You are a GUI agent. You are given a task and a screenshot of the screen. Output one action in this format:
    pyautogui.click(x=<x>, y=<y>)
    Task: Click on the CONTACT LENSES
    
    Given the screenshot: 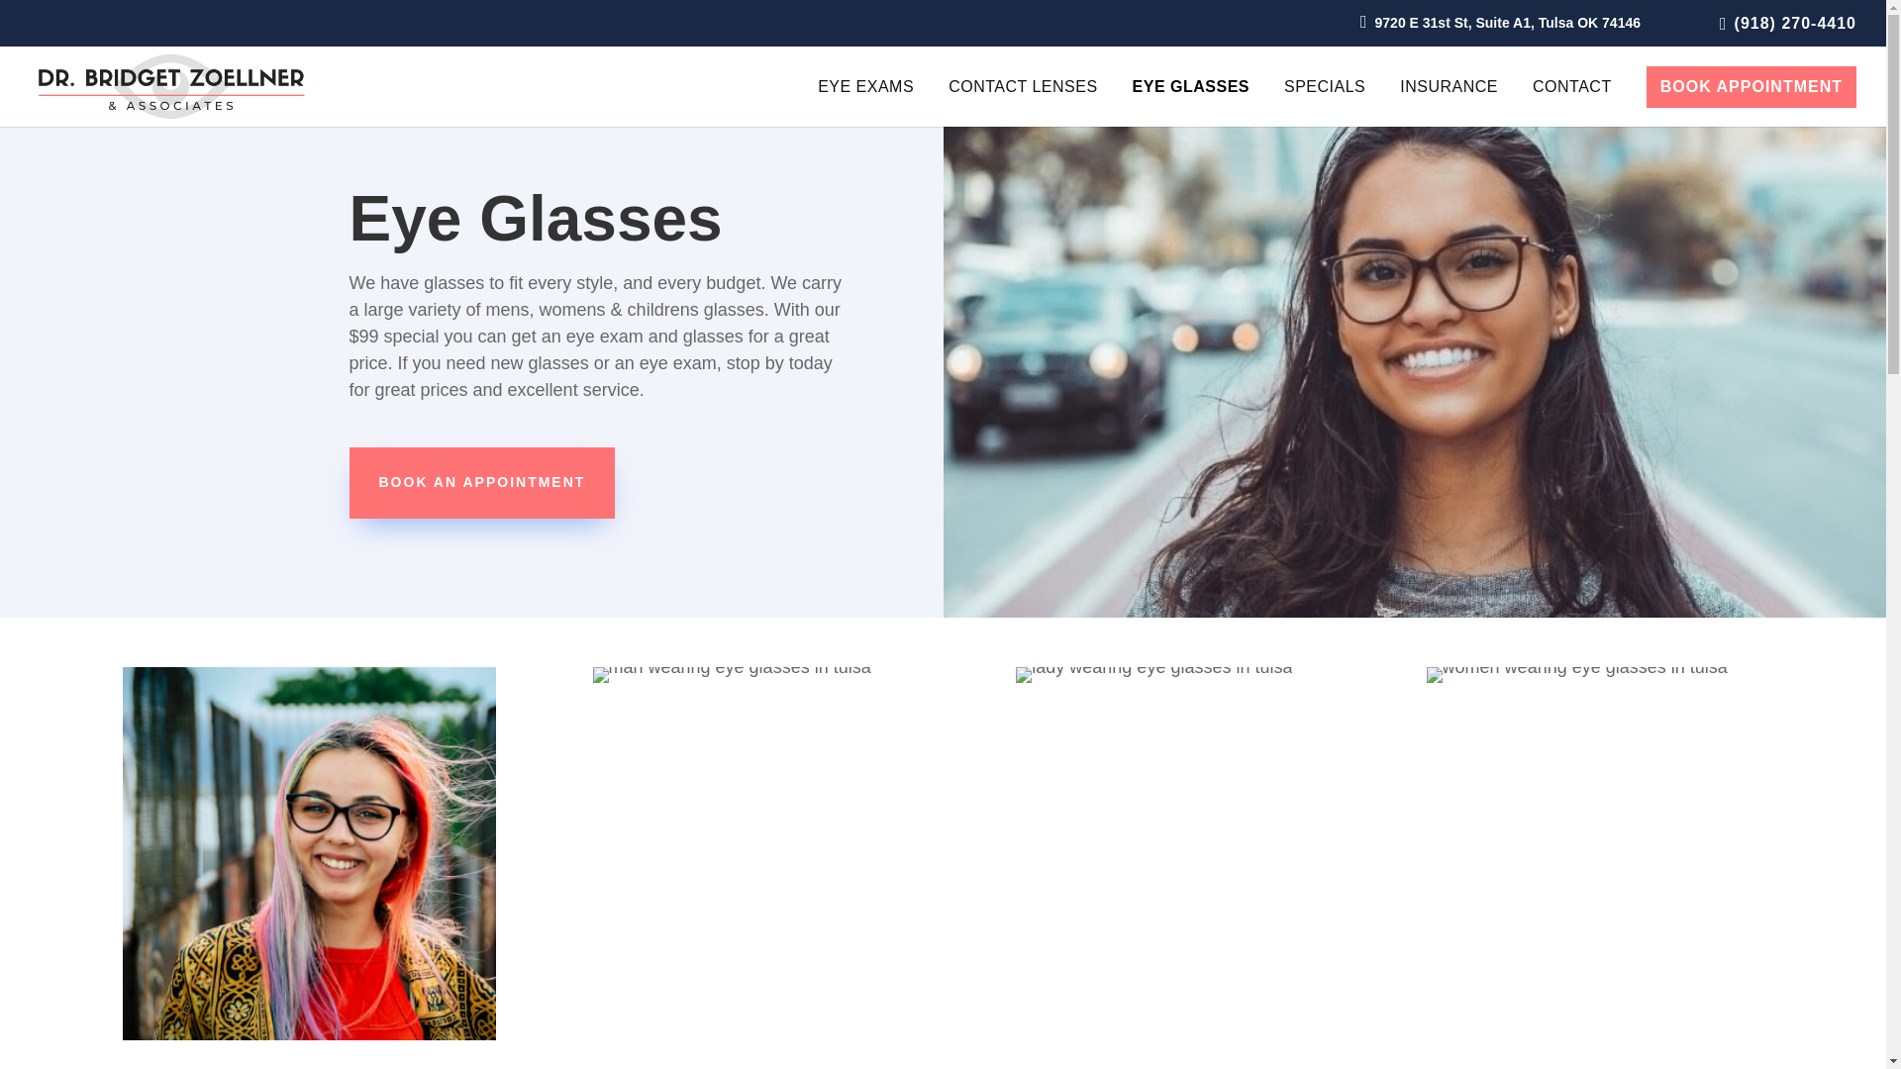 What is the action you would take?
    pyautogui.click(x=1022, y=103)
    